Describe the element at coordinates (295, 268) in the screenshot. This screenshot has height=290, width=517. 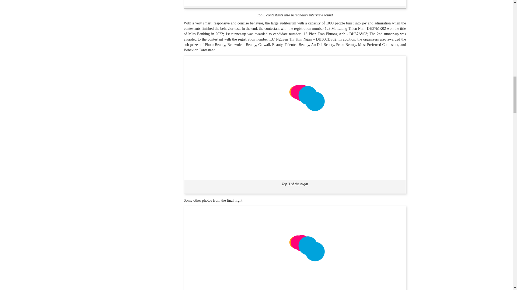
I see `MISS BANKING 2022` at that location.